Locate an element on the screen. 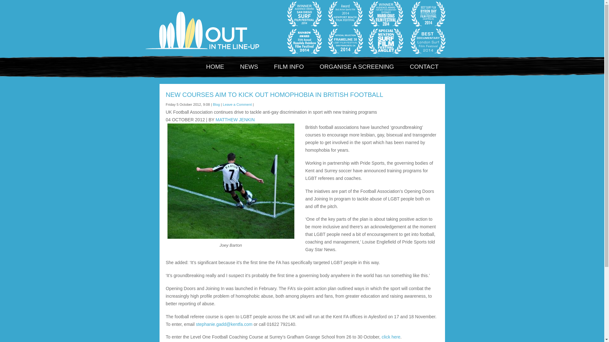   click here is located at coordinates (390, 337).